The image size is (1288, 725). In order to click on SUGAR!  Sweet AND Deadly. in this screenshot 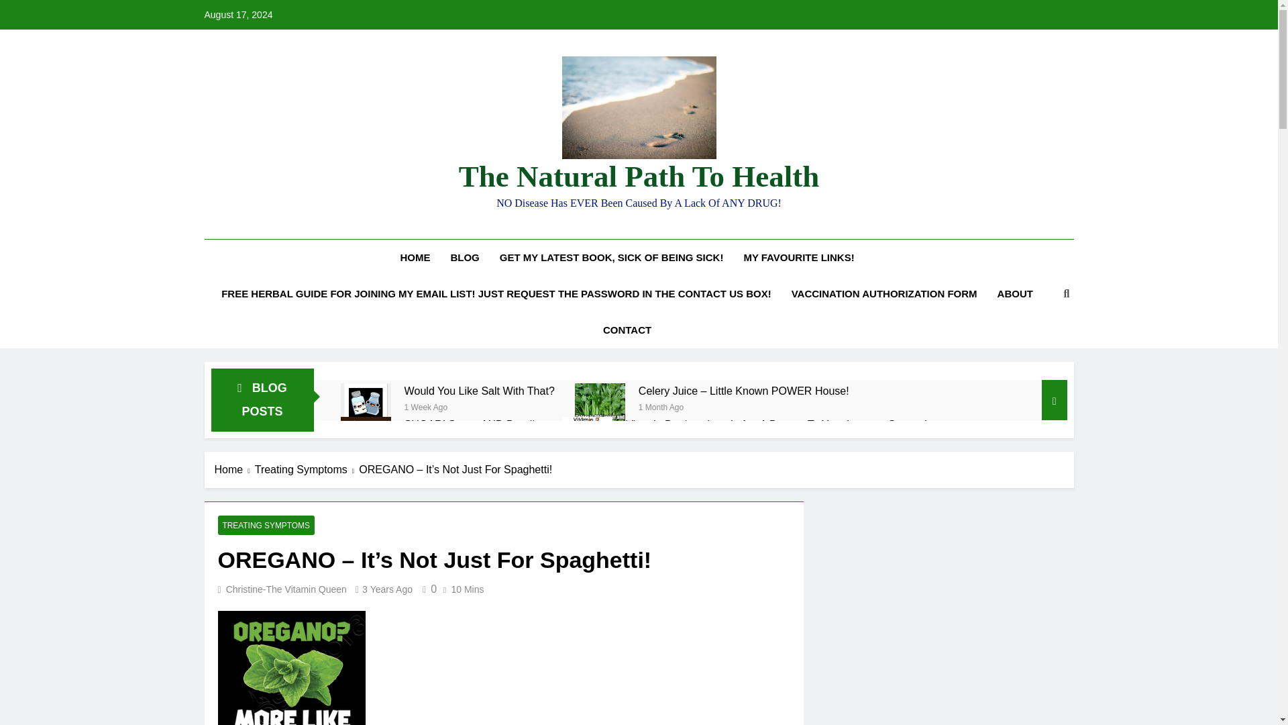, I will do `click(366, 442)`.